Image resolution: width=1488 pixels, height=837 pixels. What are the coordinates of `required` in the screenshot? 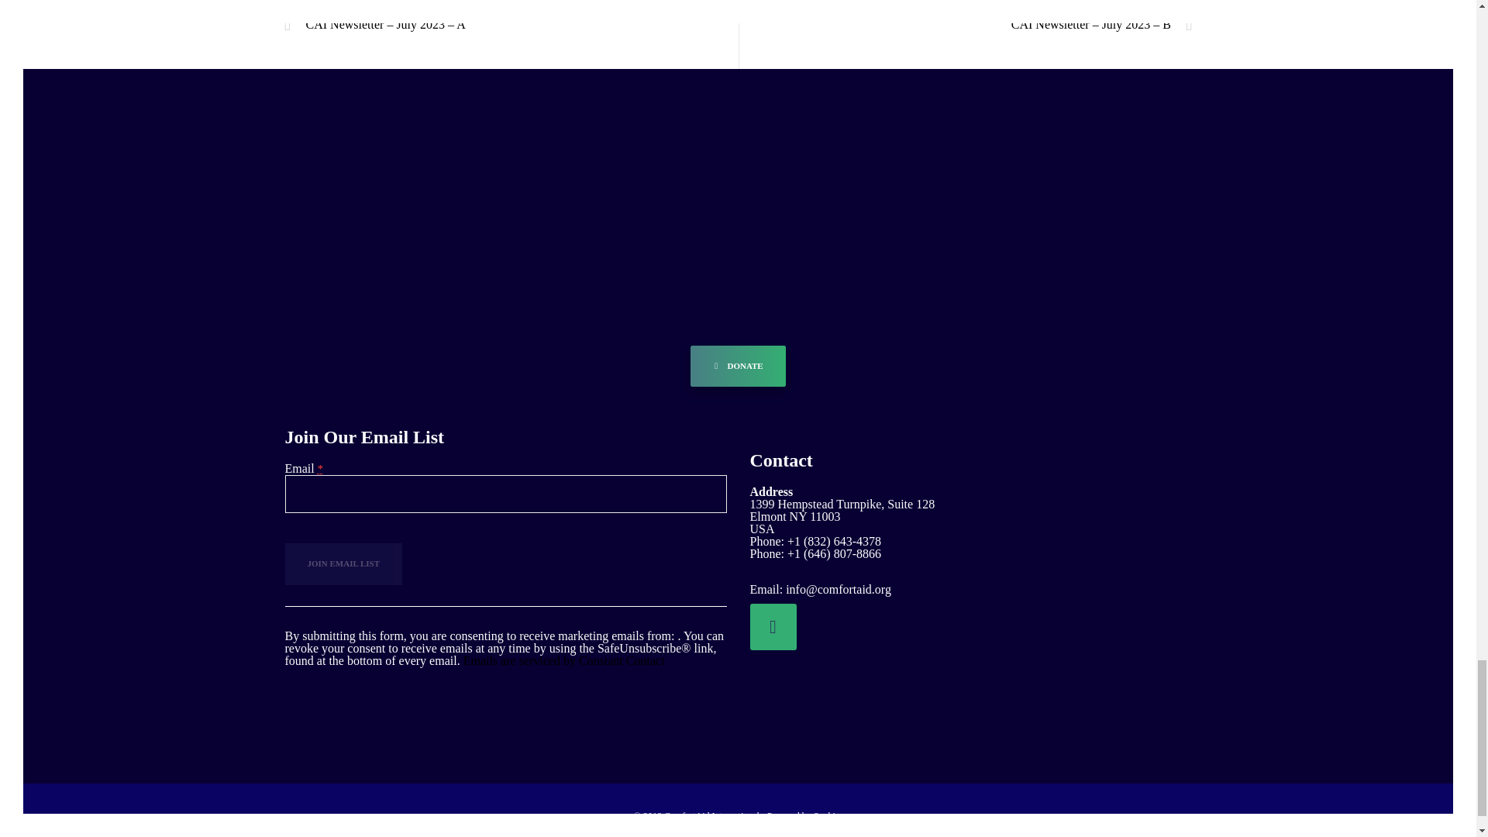 It's located at (320, 469).